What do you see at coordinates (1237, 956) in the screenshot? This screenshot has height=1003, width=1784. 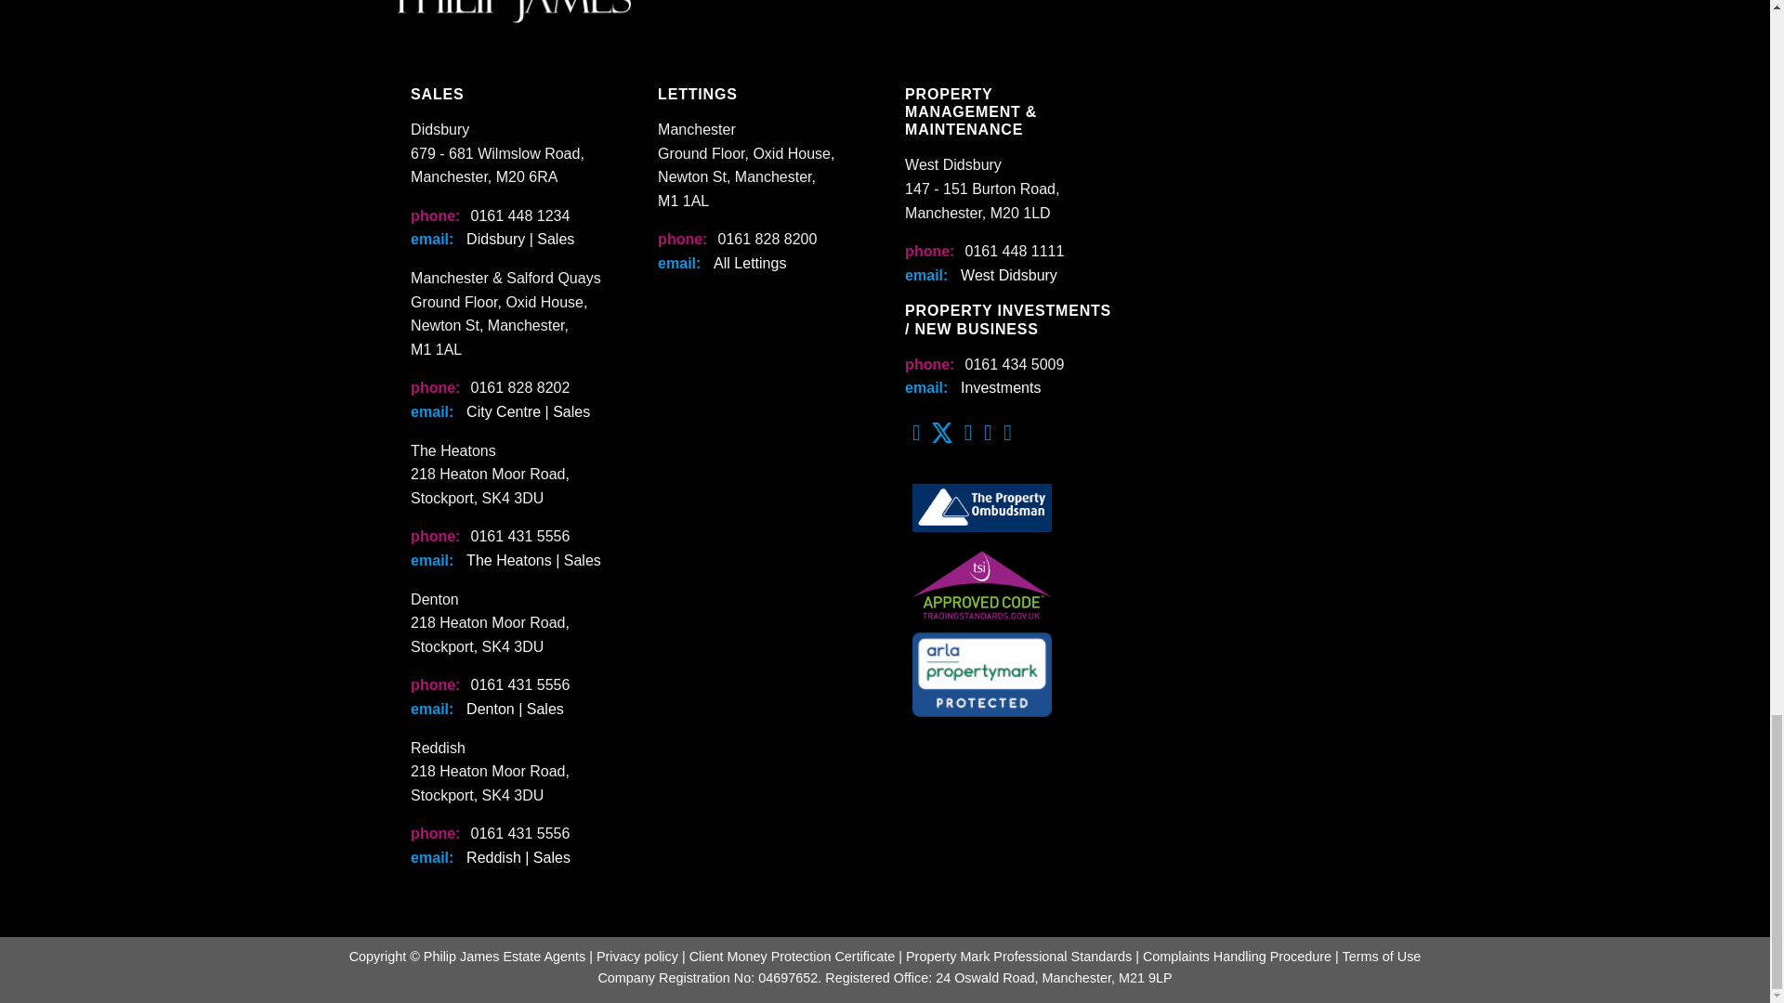 I see `Complaints Handling Procedure` at bounding box center [1237, 956].